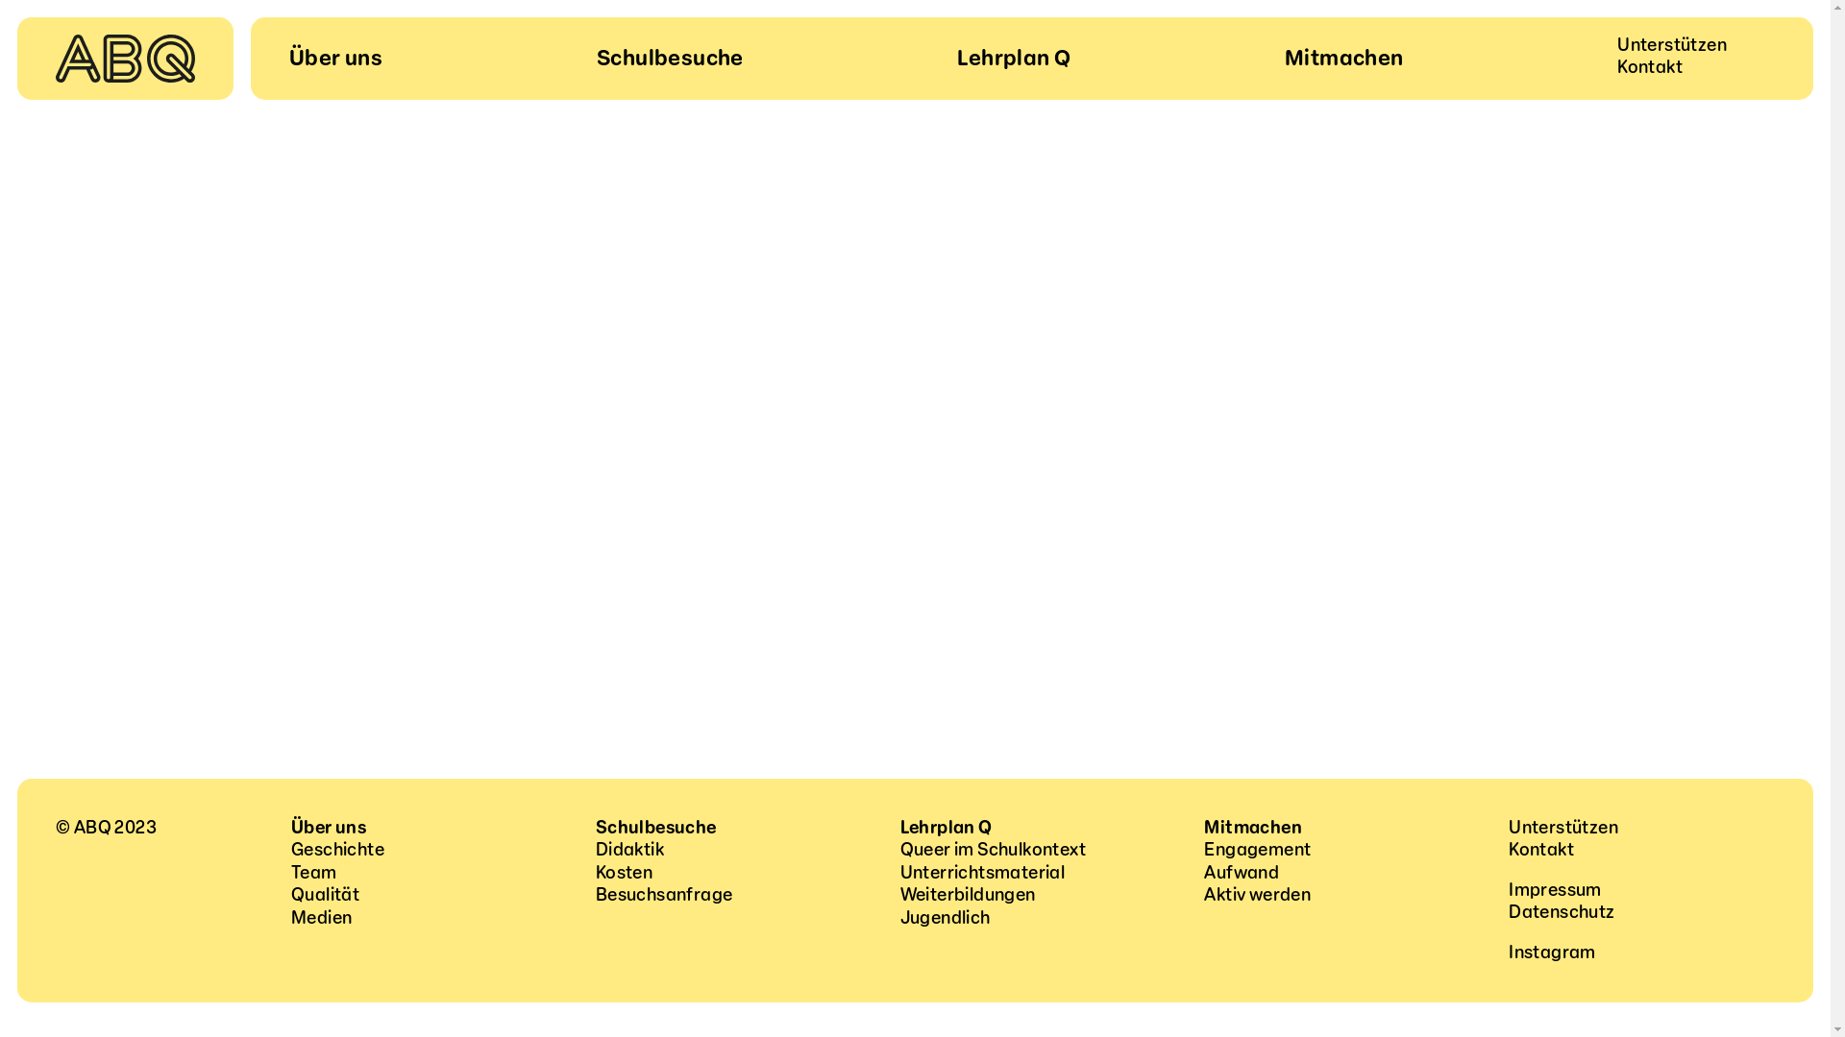 This screenshot has width=1845, height=1037. What do you see at coordinates (1257, 850) in the screenshot?
I see `Engagement` at bounding box center [1257, 850].